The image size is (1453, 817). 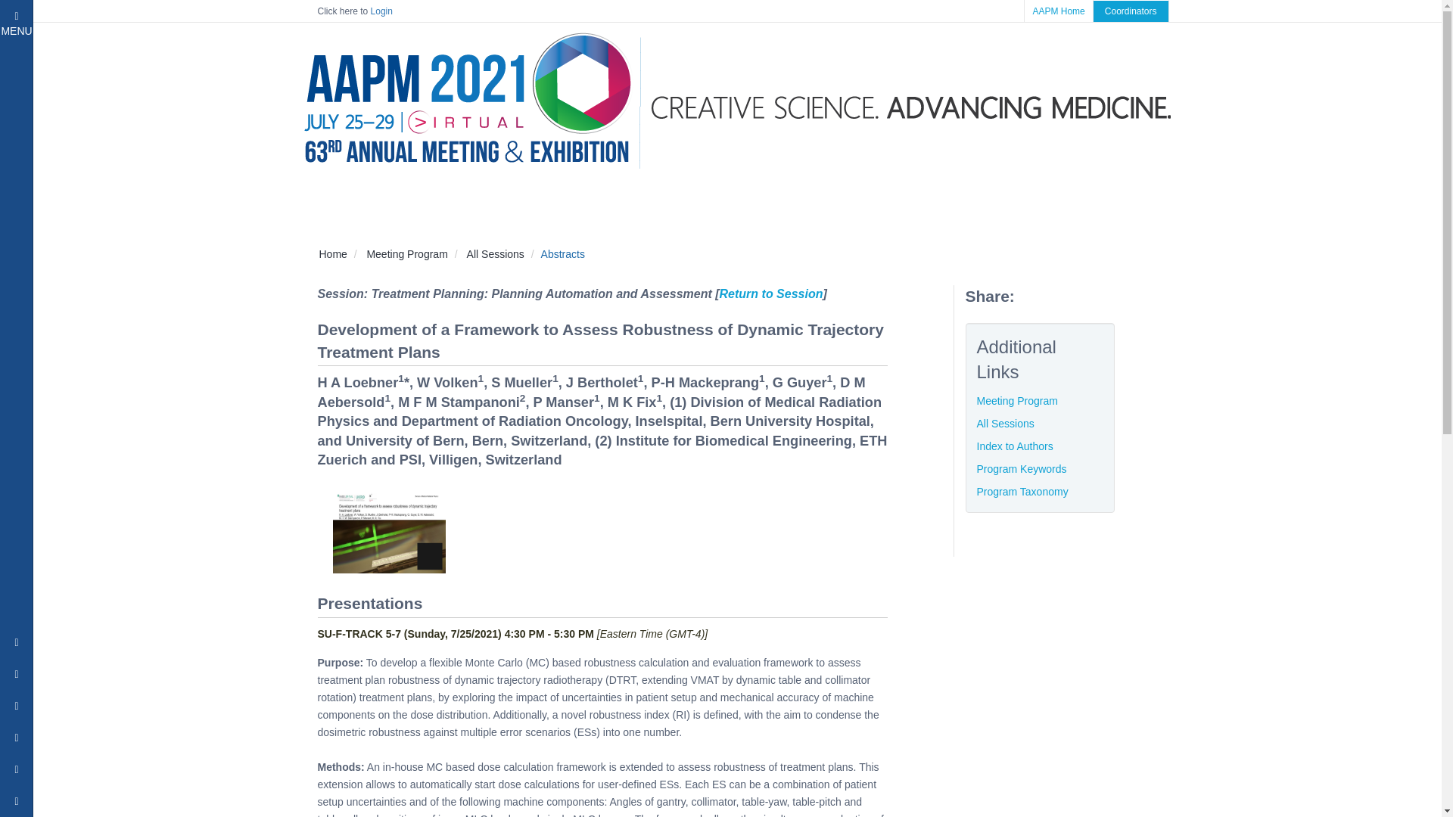 What do you see at coordinates (218, 798) in the screenshot?
I see `Vendor Engagement` at bounding box center [218, 798].